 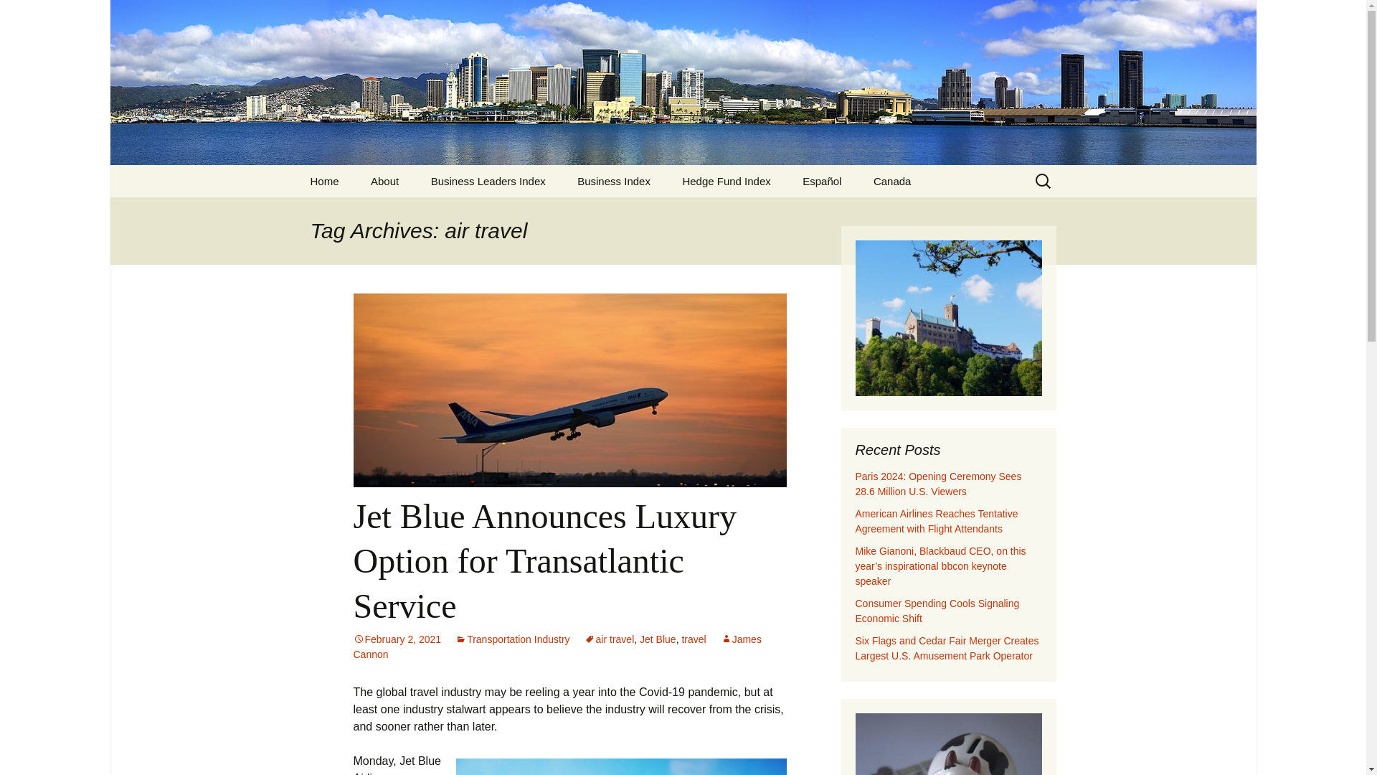 What do you see at coordinates (488, 181) in the screenshot?
I see `Business Leaders Index` at bounding box center [488, 181].